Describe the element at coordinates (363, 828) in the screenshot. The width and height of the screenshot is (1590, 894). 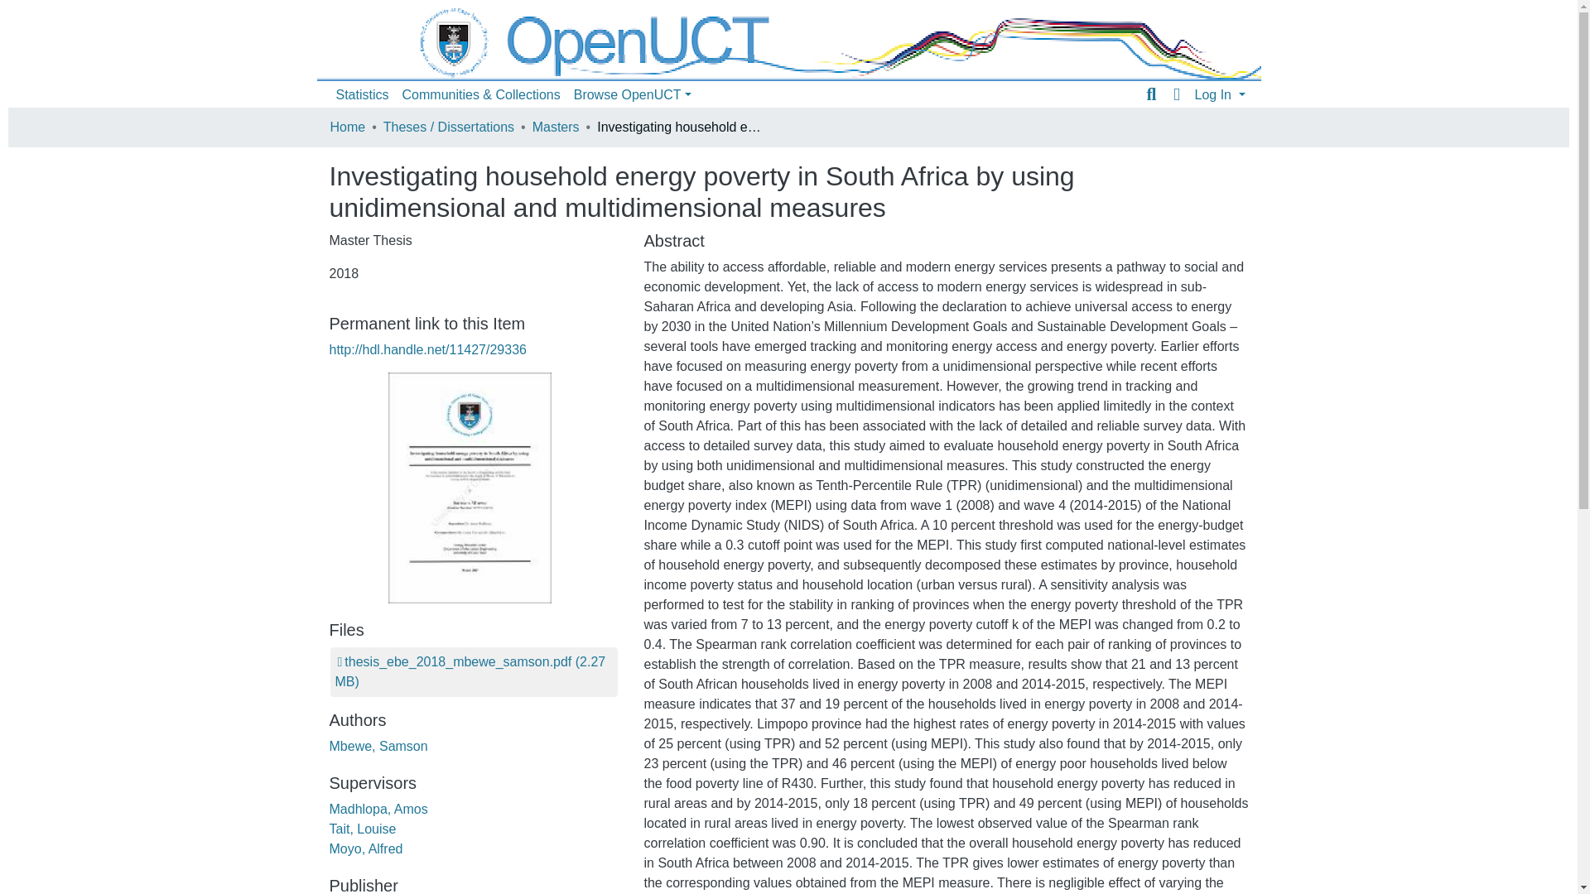
I see `Tait, Louise` at that location.